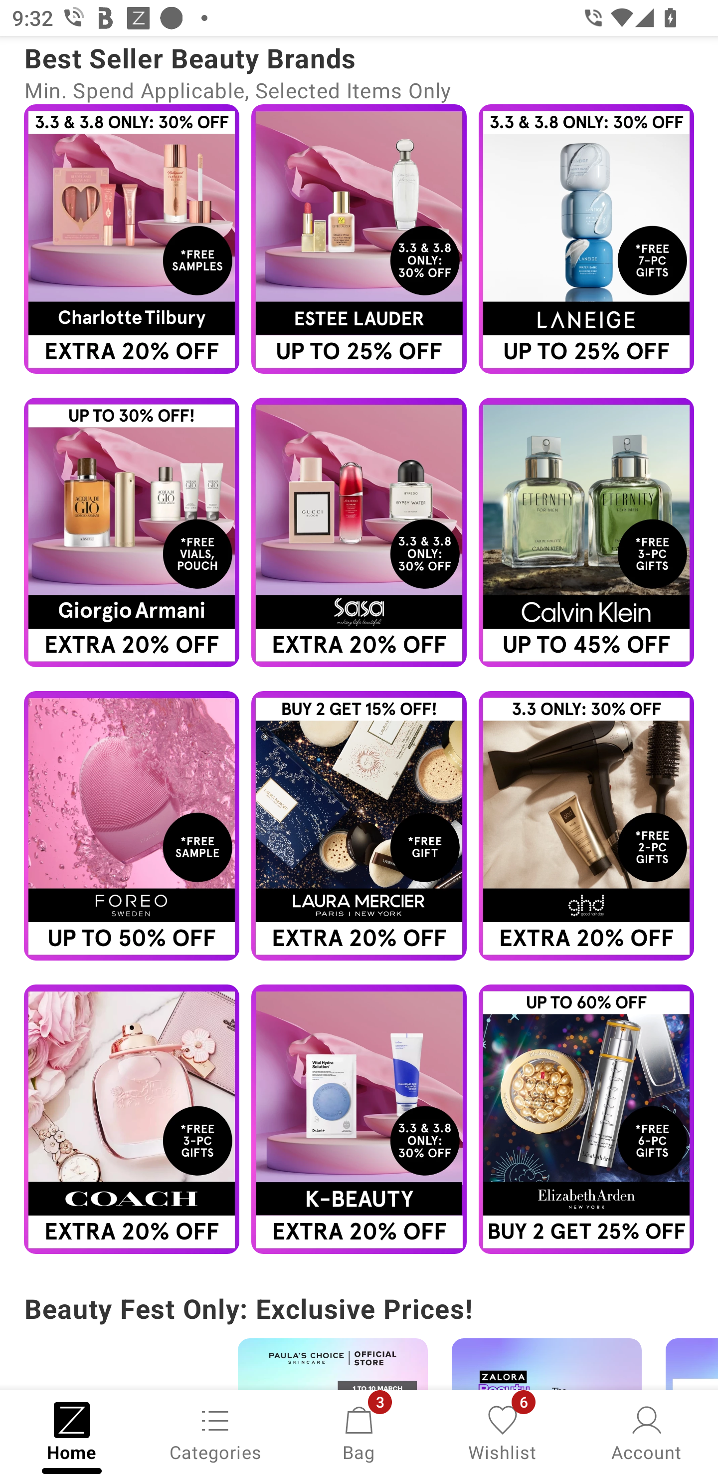 Image resolution: width=718 pixels, height=1477 pixels. Describe the element at coordinates (359, 239) in the screenshot. I see `Campaign banner` at that location.